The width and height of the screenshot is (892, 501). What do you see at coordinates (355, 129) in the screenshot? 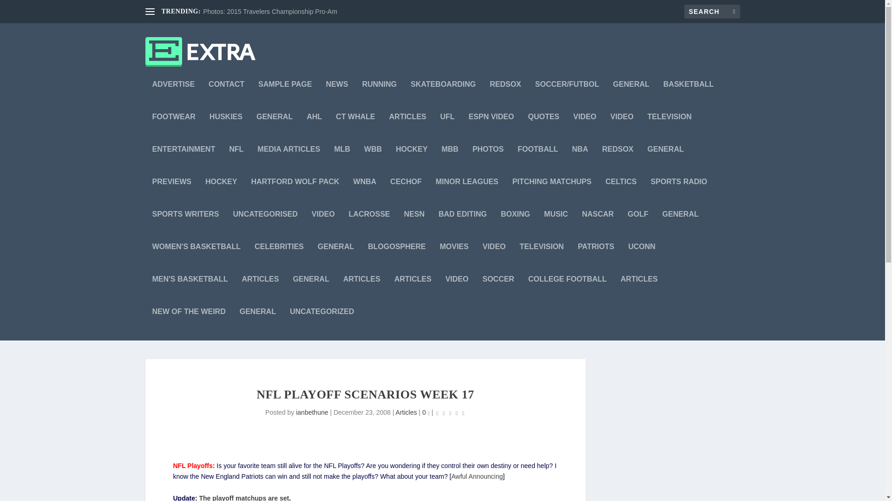
I see `CT WHALE` at bounding box center [355, 129].